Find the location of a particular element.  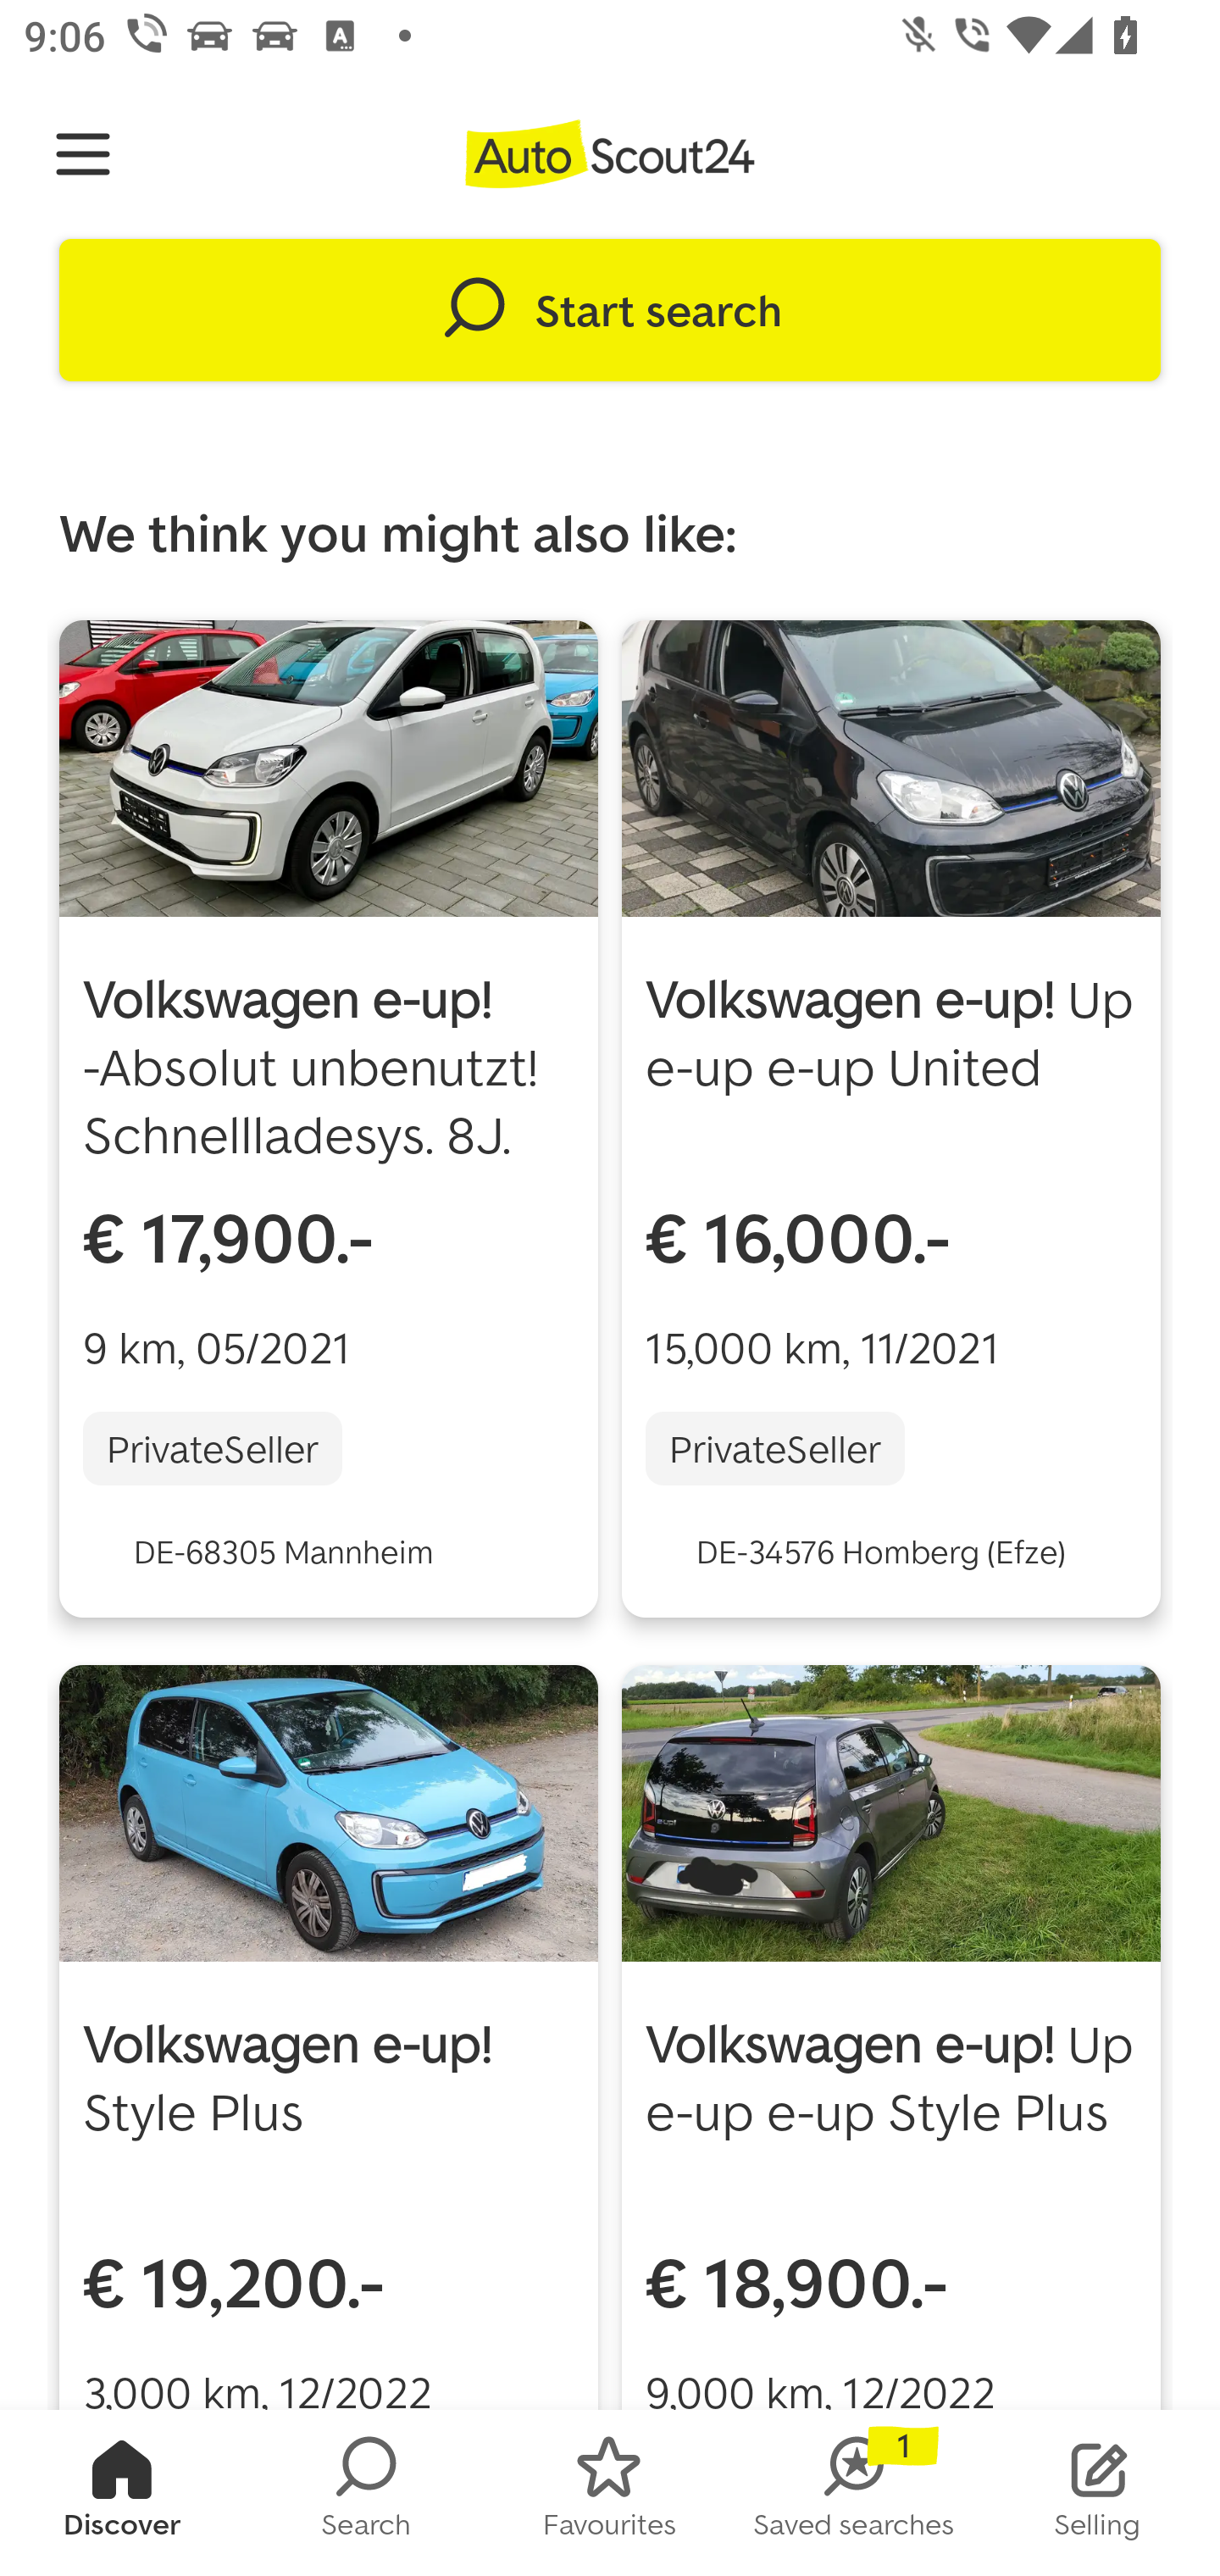

HOMESCREEN Discover is located at coordinates (122, 2493).